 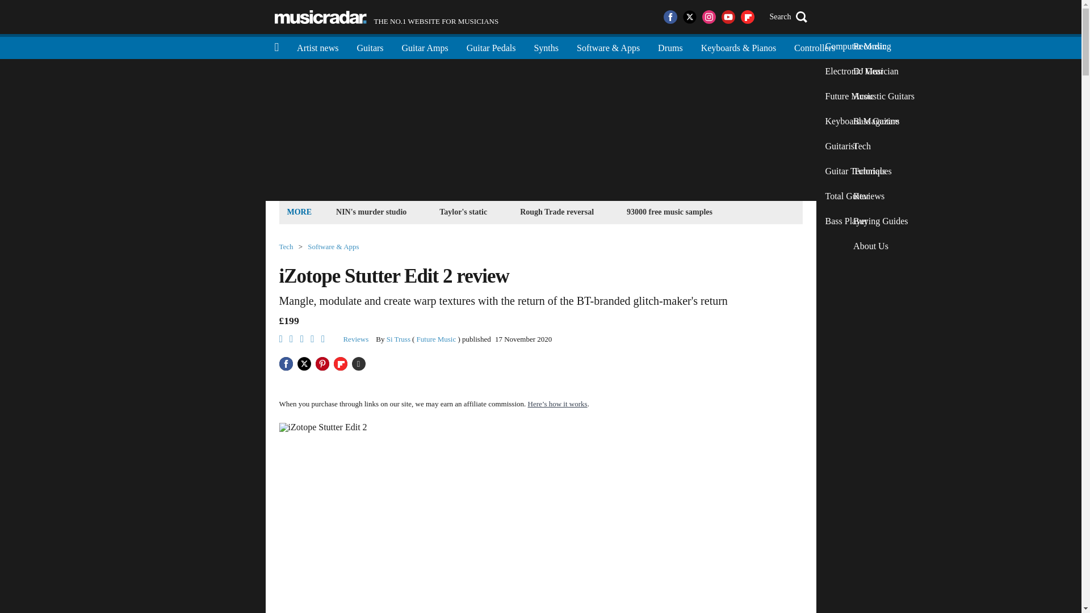 What do you see at coordinates (670, 47) in the screenshot?
I see `Drums` at bounding box center [670, 47].